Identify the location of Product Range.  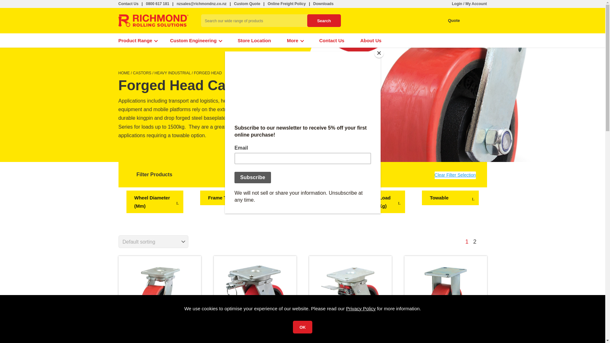
(138, 40).